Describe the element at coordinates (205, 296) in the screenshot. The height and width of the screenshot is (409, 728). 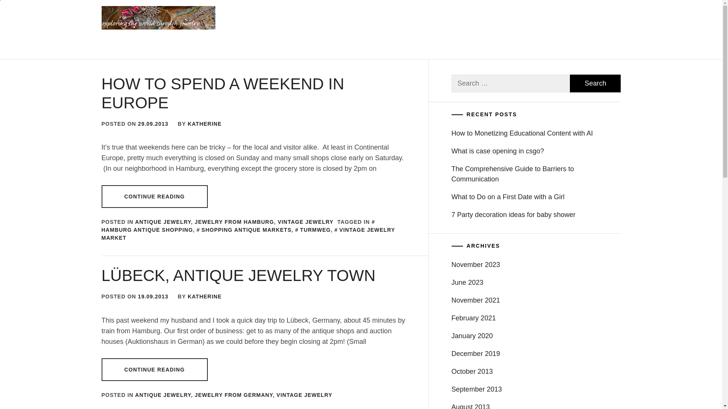
I see `KATHERINE` at that location.